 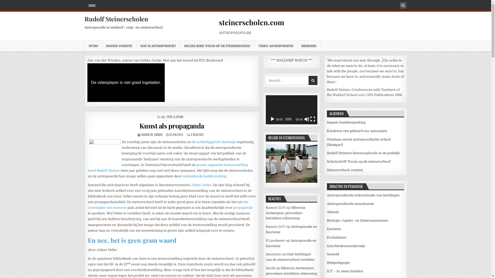 What do you see at coordinates (346, 123) in the screenshot?
I see `Impuls boekbespreking` at bounding box center [346, 123].